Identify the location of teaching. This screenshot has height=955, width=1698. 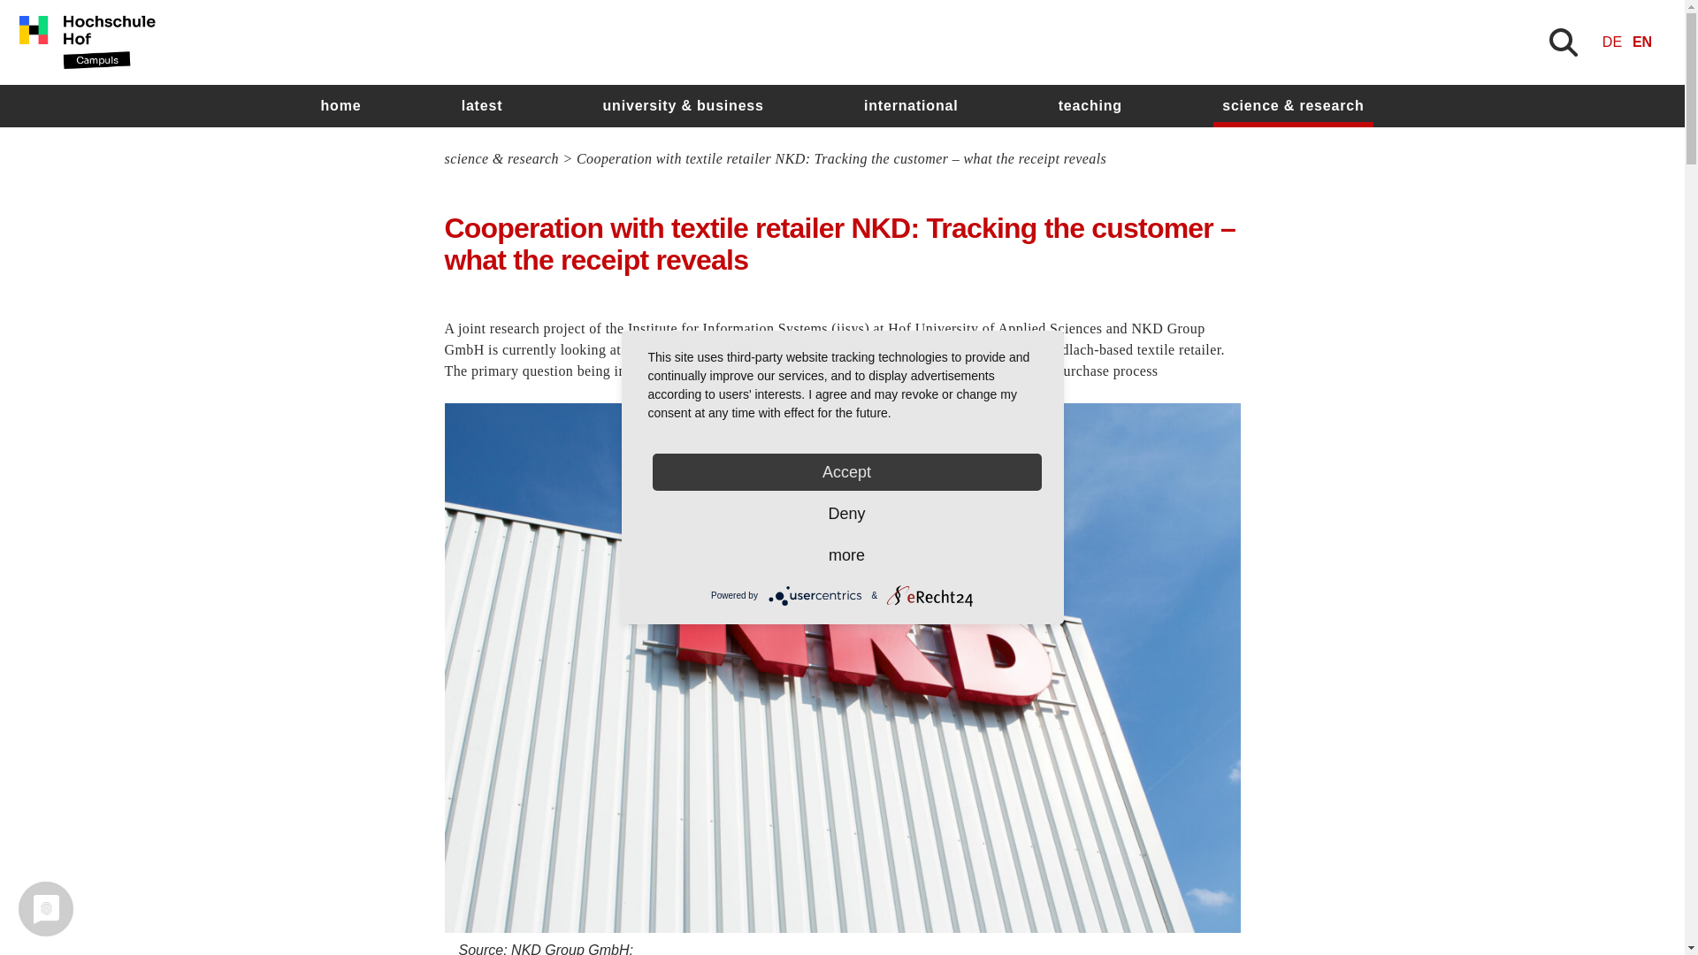
(1090, 106).